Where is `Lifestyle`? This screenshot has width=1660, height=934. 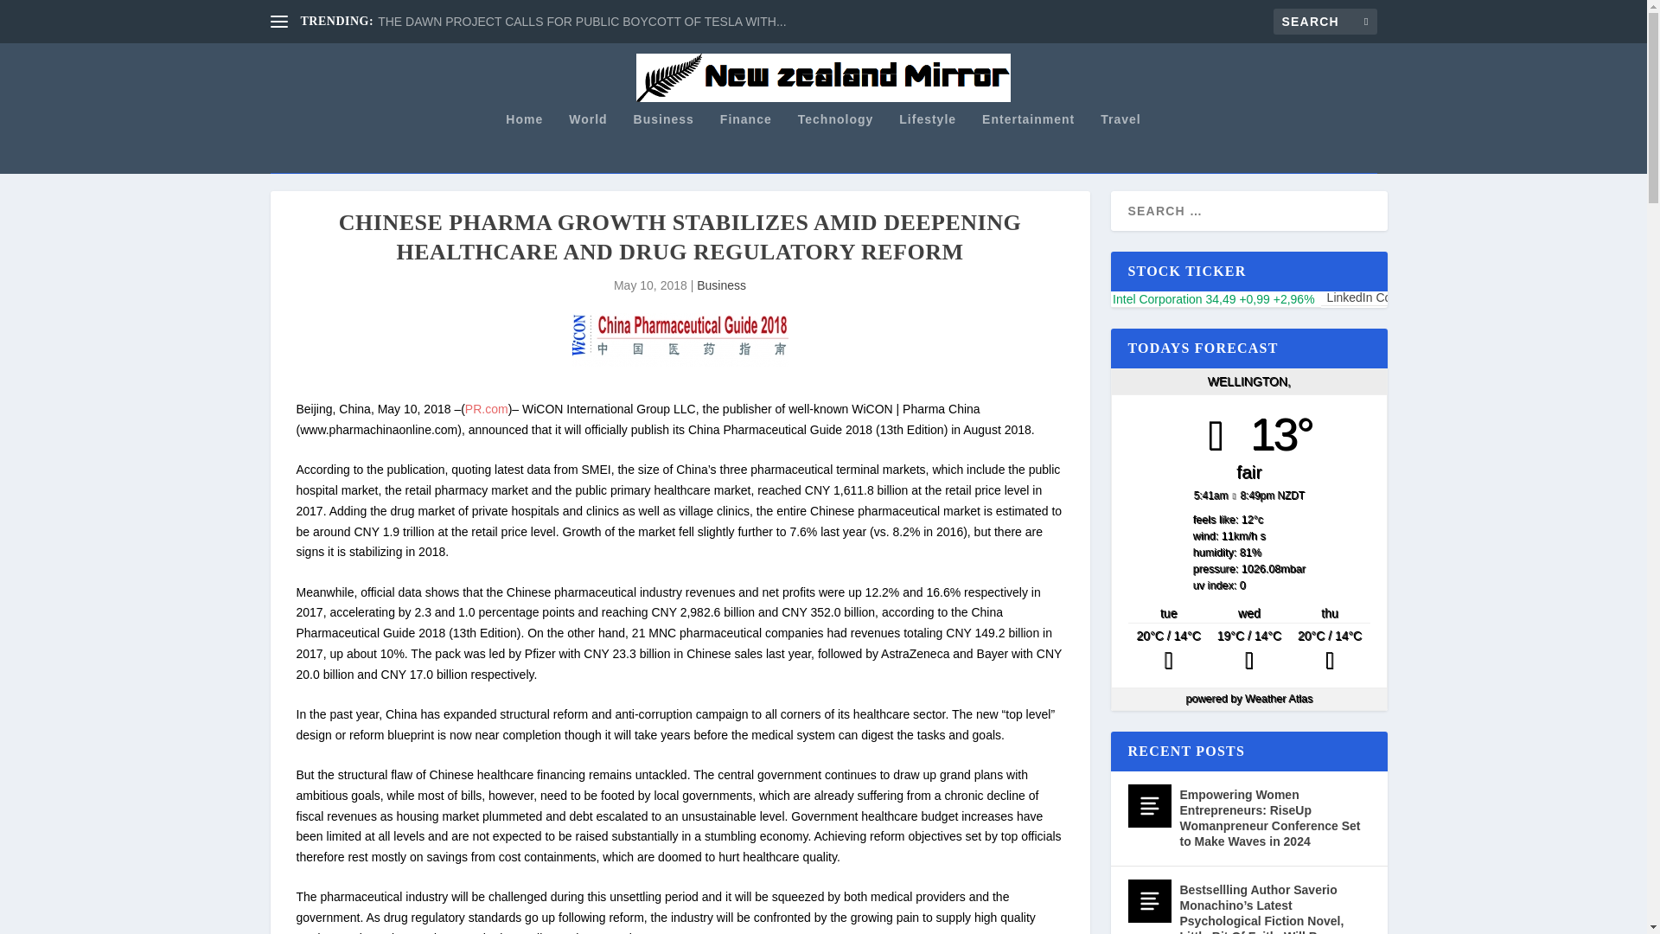
Lifestyle is located at coordinates (927, 142).